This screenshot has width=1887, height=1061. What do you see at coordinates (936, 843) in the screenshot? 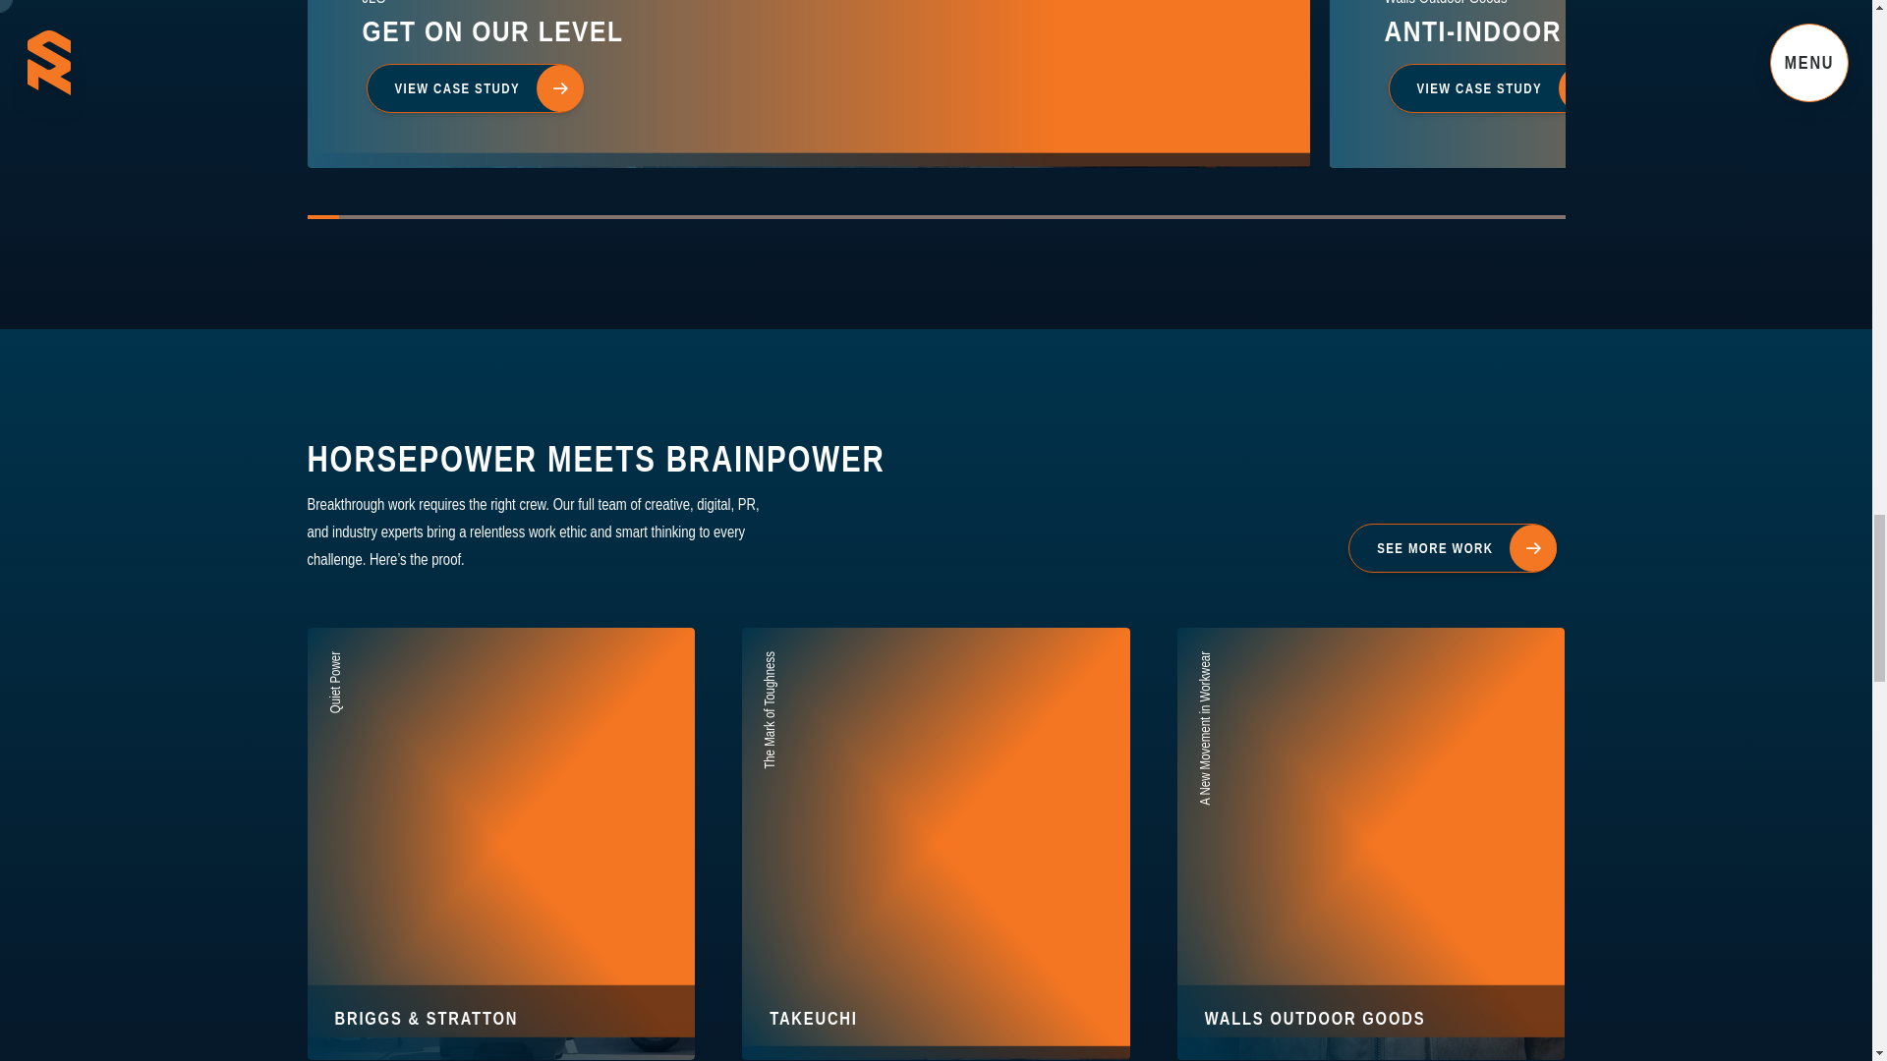
I see `SEE MORE WORK` at bounding box center [936, 843].